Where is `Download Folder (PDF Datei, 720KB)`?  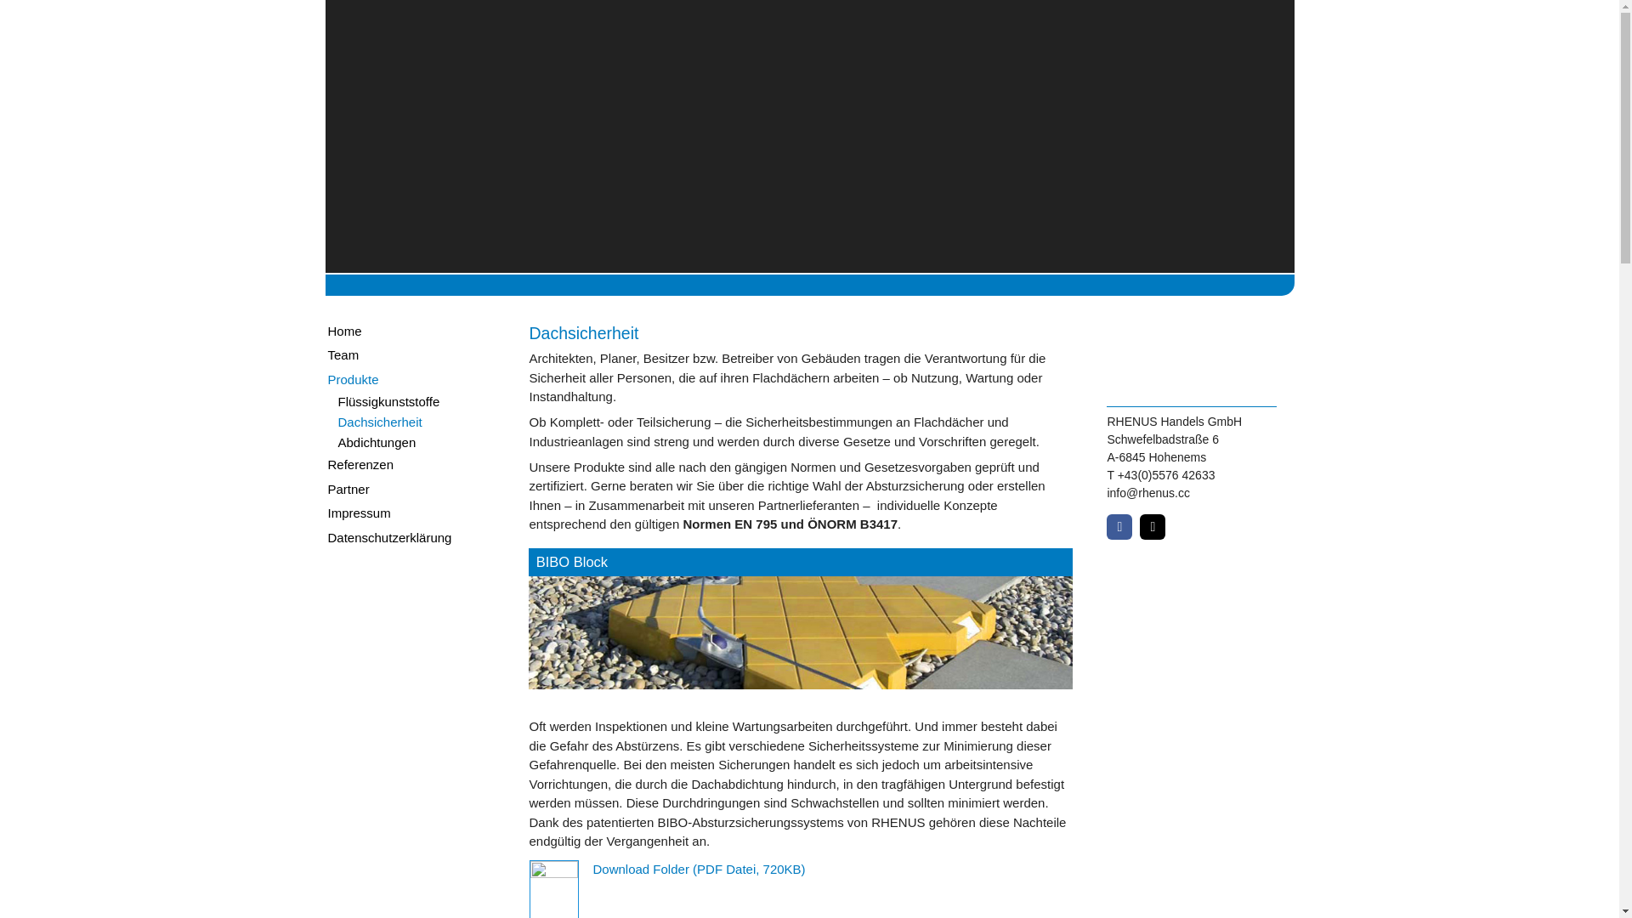 Download Folder (PDF Datei, 720KB) is located at coordinates (699, 869).